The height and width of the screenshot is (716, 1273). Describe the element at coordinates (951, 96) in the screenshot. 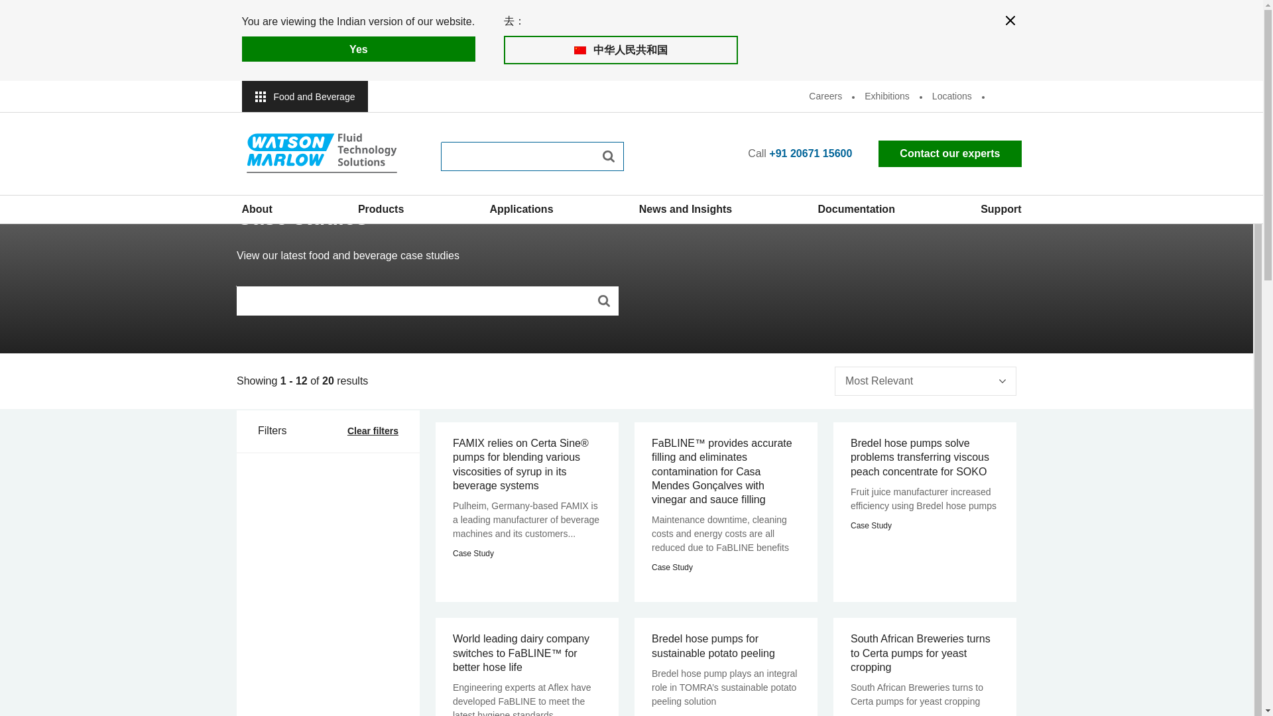

I see `Locations` at that location.